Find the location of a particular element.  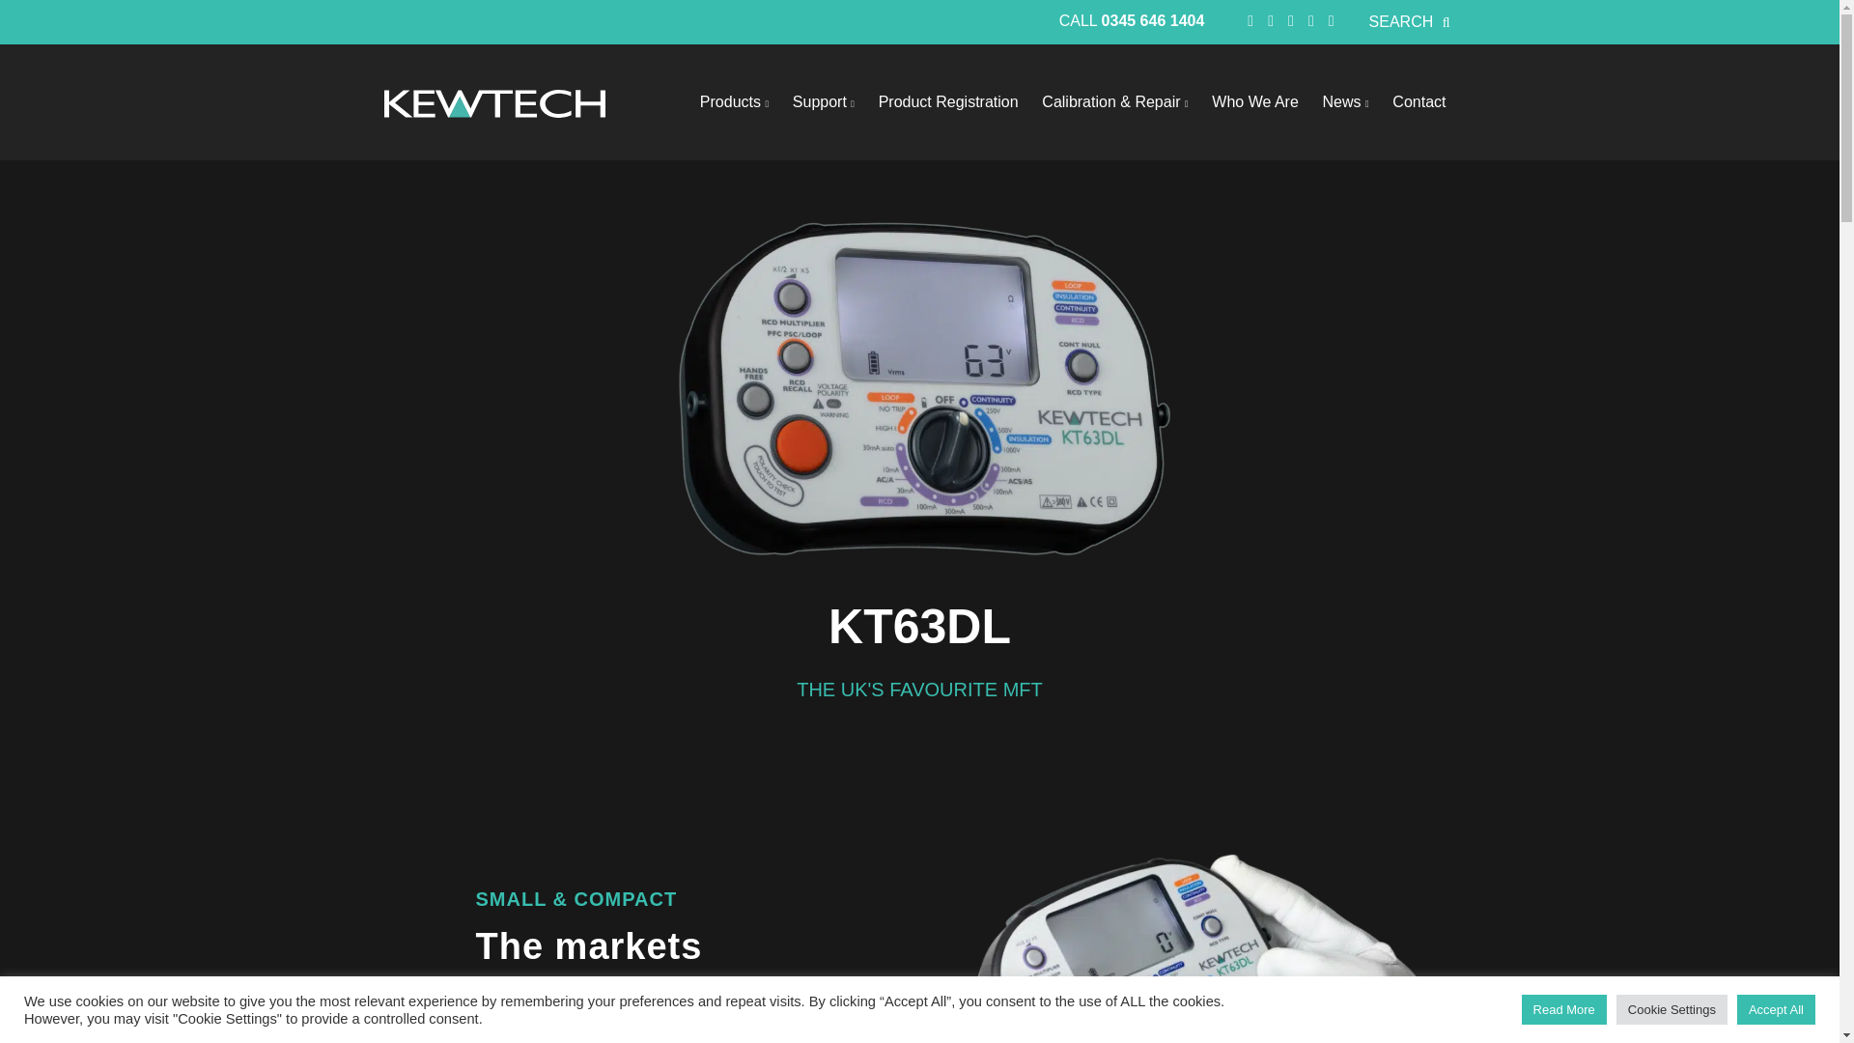

SEARCH is located at coordinates (1409, 21).